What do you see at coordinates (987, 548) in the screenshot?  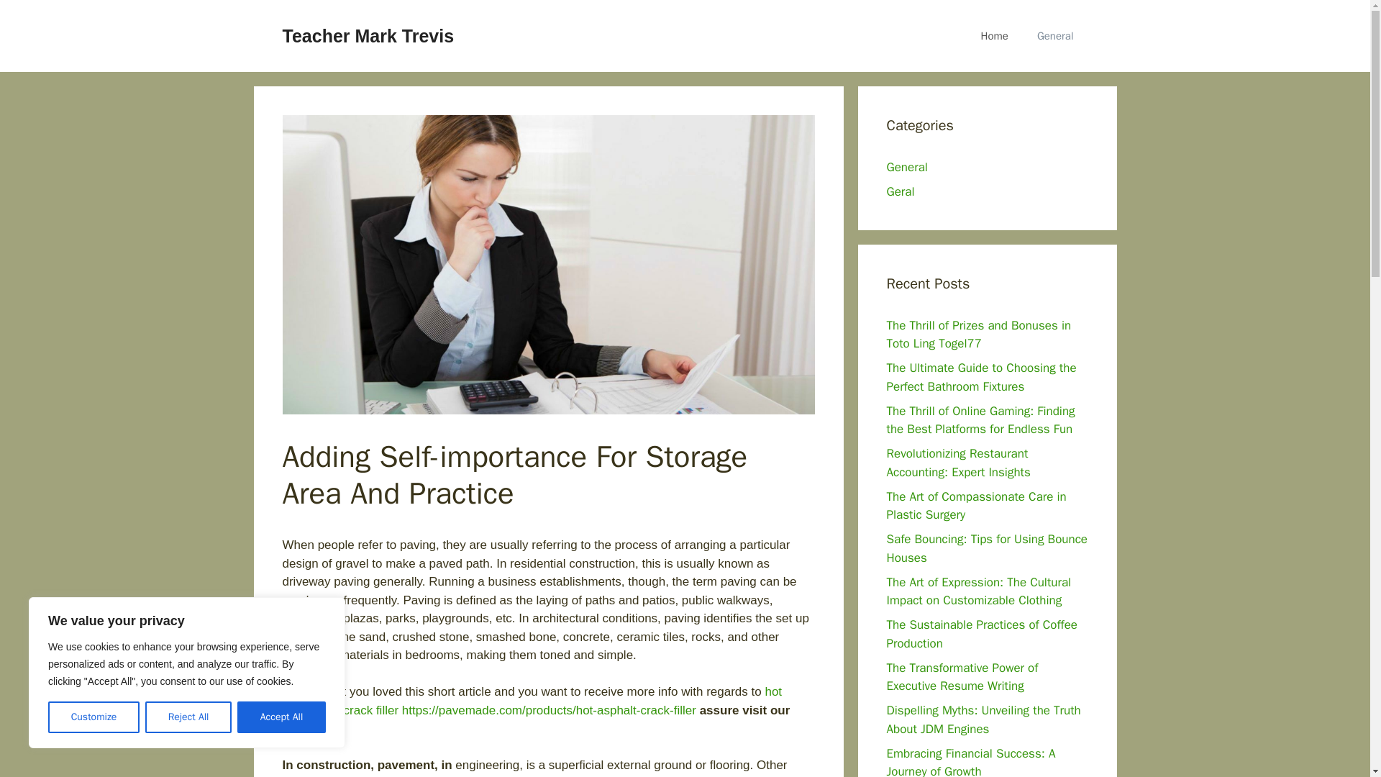 I see `Safe Bouncing: Tips for Using Bounce Houses` at bounding box center [987, 548].